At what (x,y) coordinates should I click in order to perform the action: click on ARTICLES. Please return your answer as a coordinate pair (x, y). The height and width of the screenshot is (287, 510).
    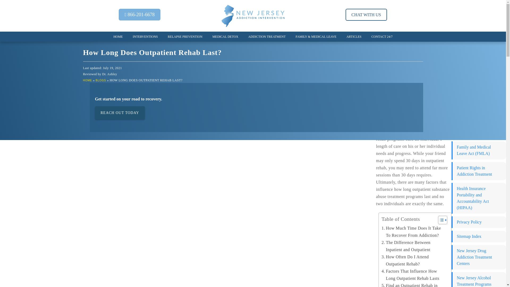
    Looking at the image, I should click on (354, 36).